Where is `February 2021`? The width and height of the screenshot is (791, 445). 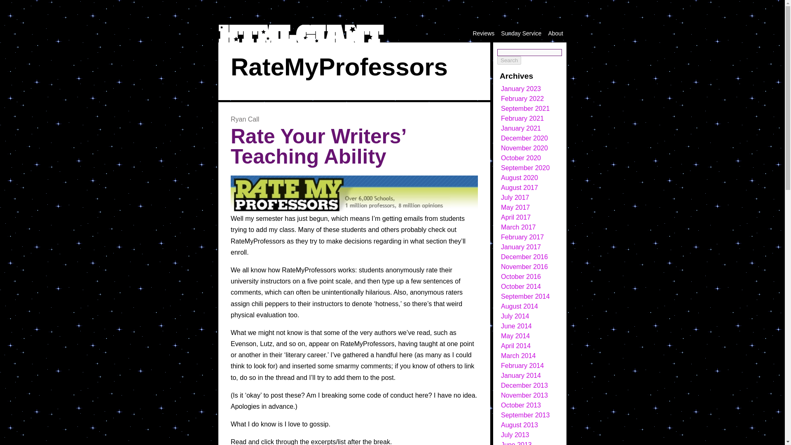 February 2021 is located at coordinates (522, 118).